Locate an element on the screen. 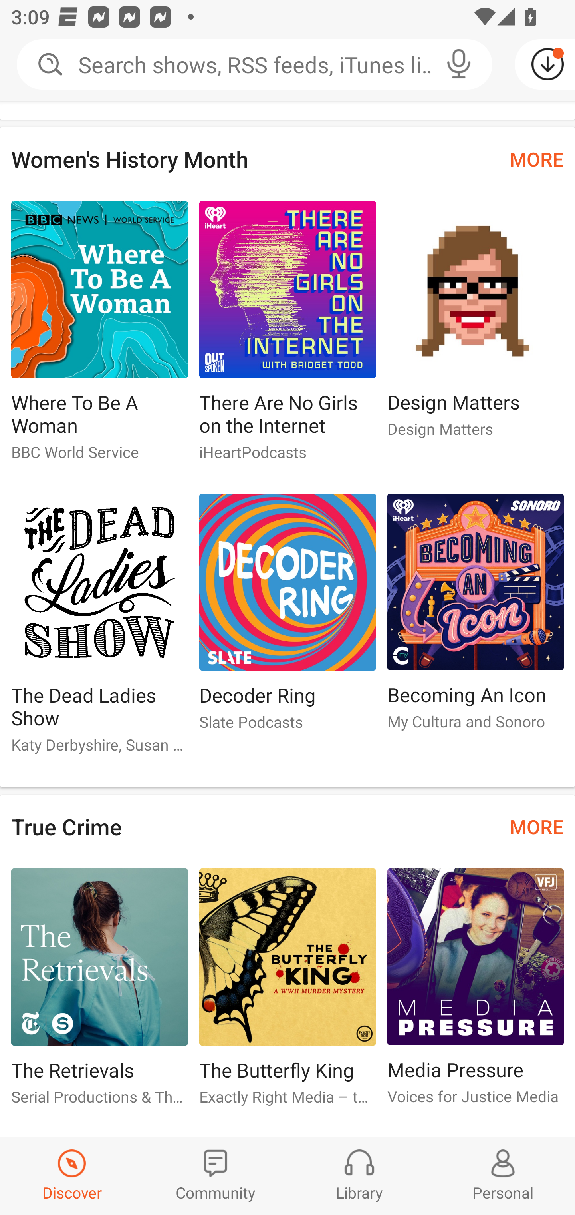 Image resolution: width=575 pixels, height=1215 pixels. Community is located at coordinates (216, 1176).